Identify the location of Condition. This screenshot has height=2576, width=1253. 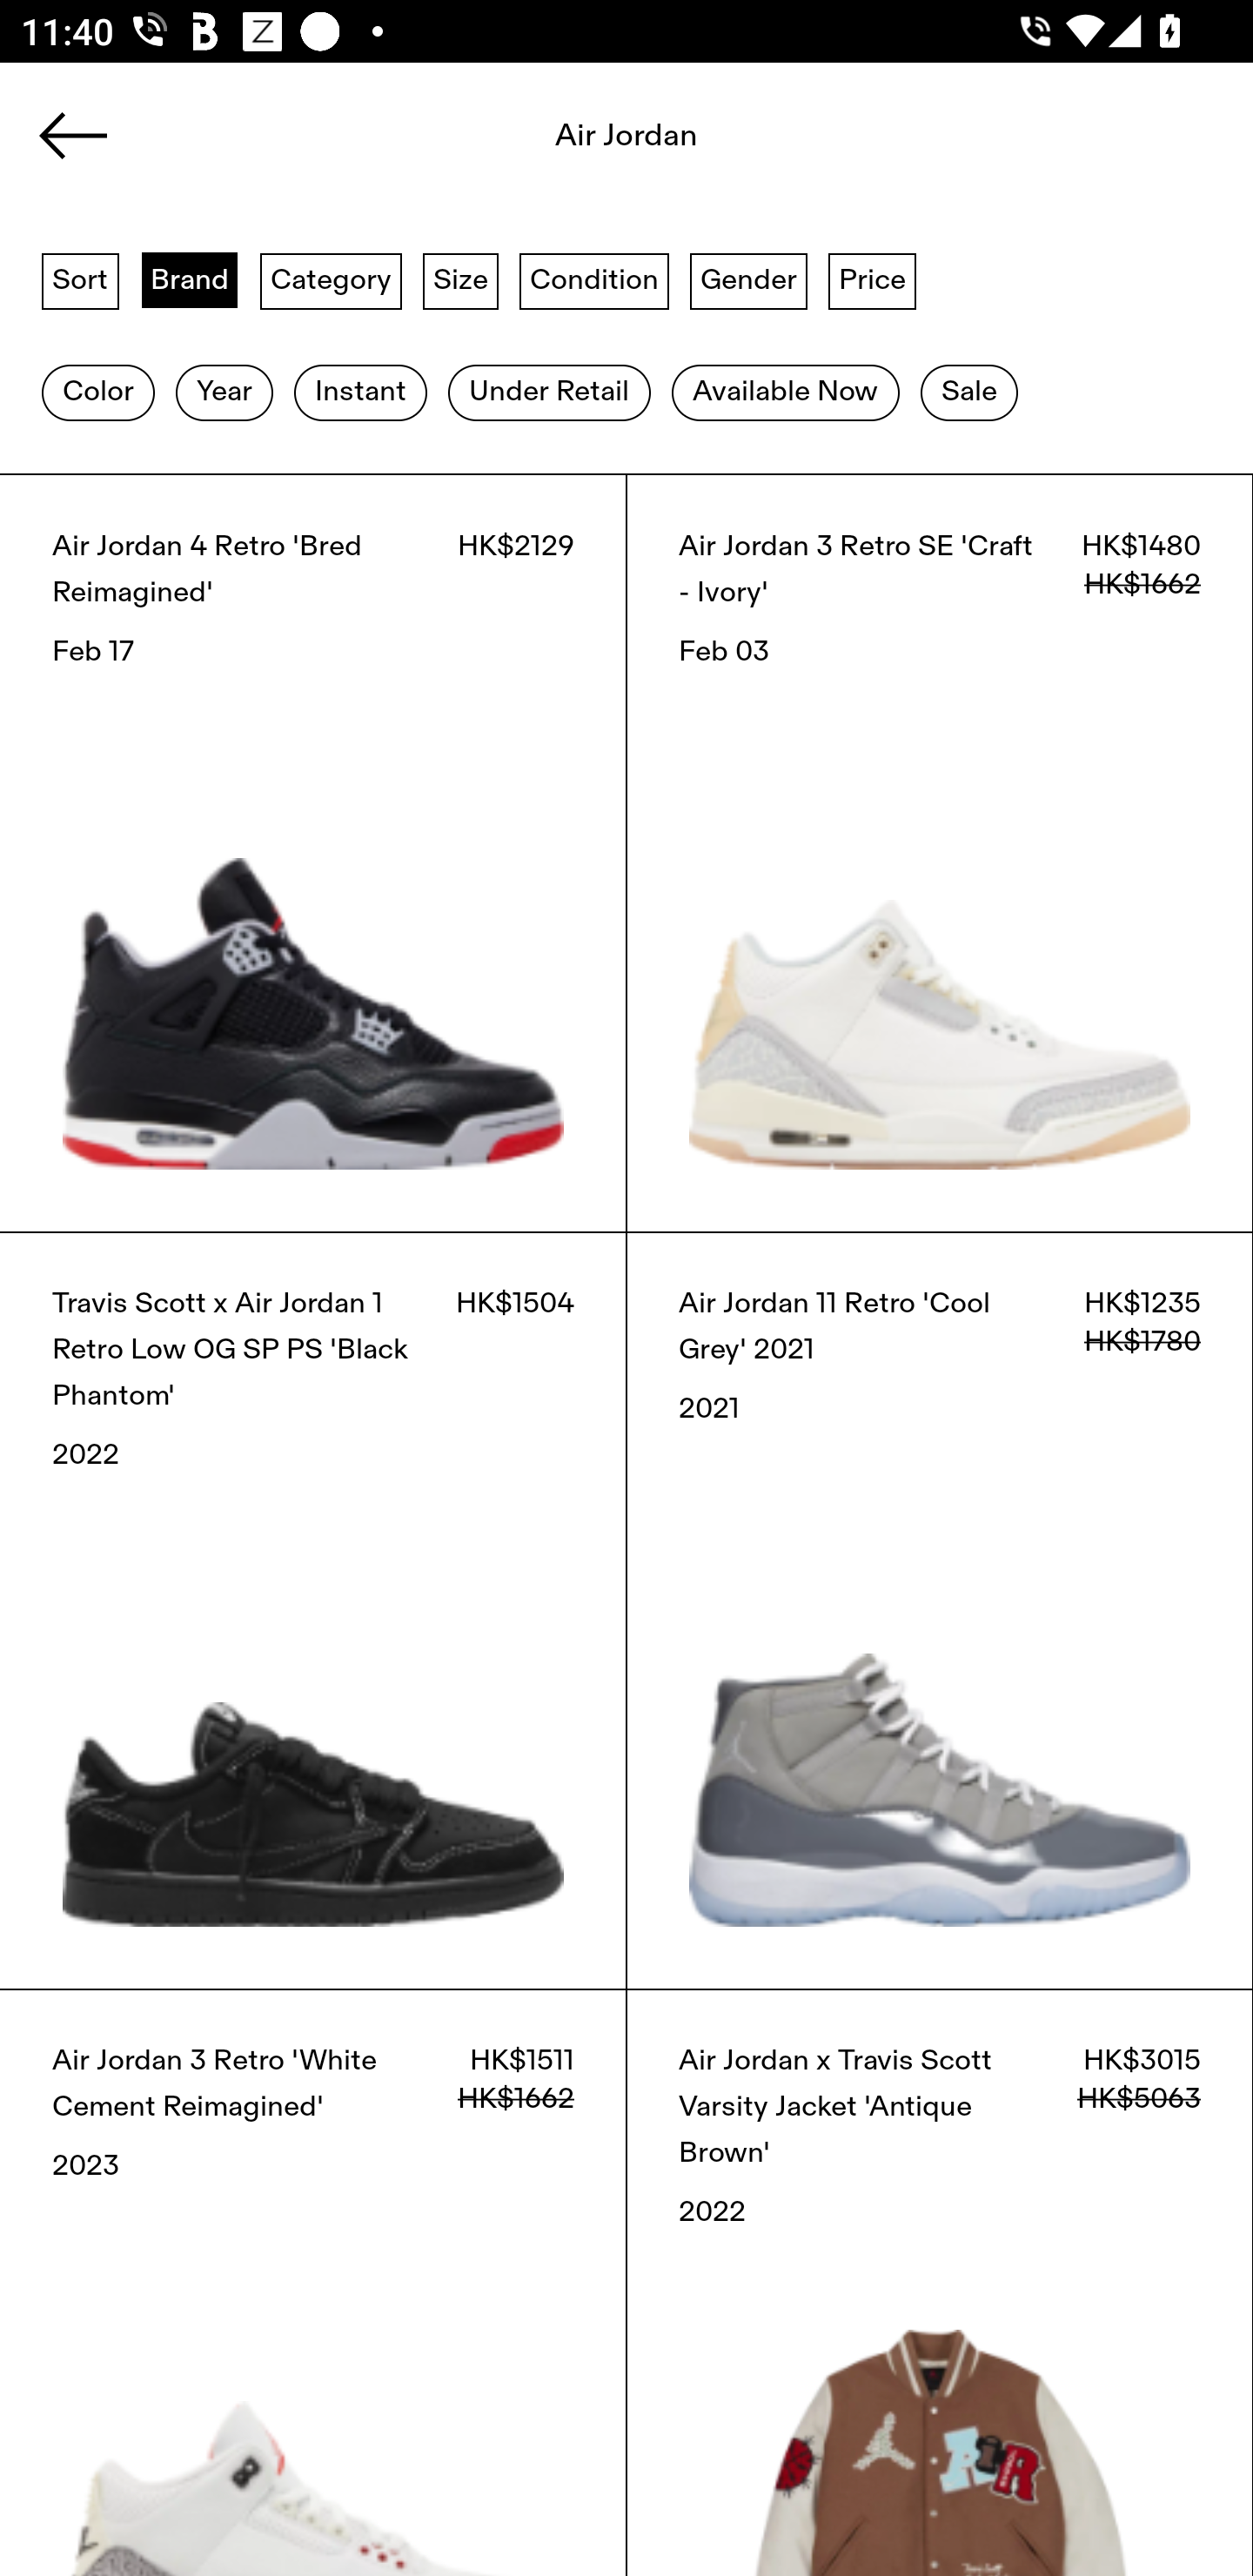
(593, 279).